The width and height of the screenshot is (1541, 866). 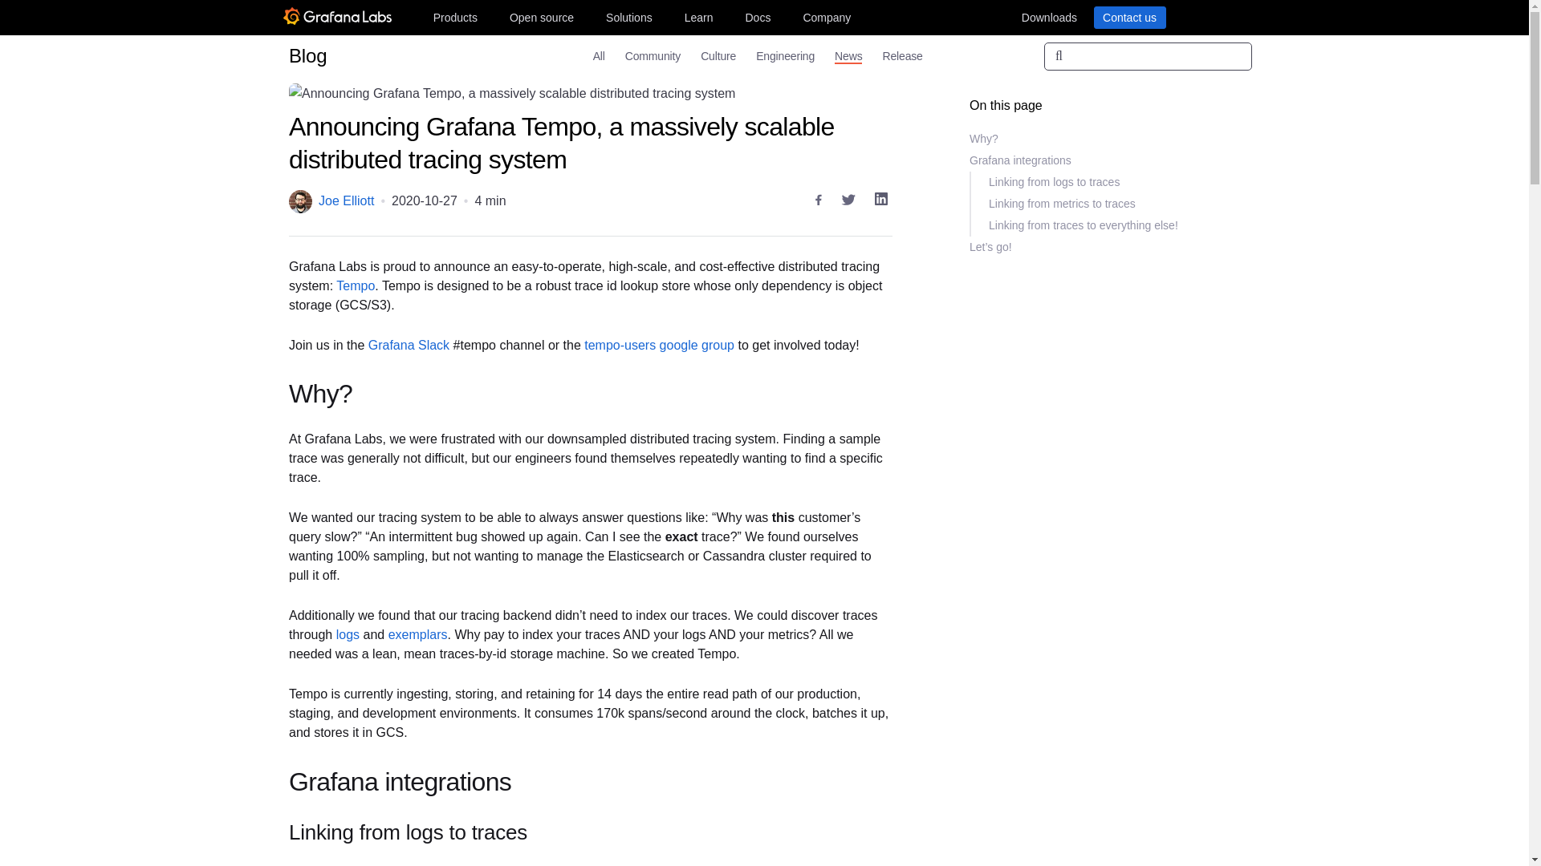 I want to click on Contact us, so click(x=1128, y=17).